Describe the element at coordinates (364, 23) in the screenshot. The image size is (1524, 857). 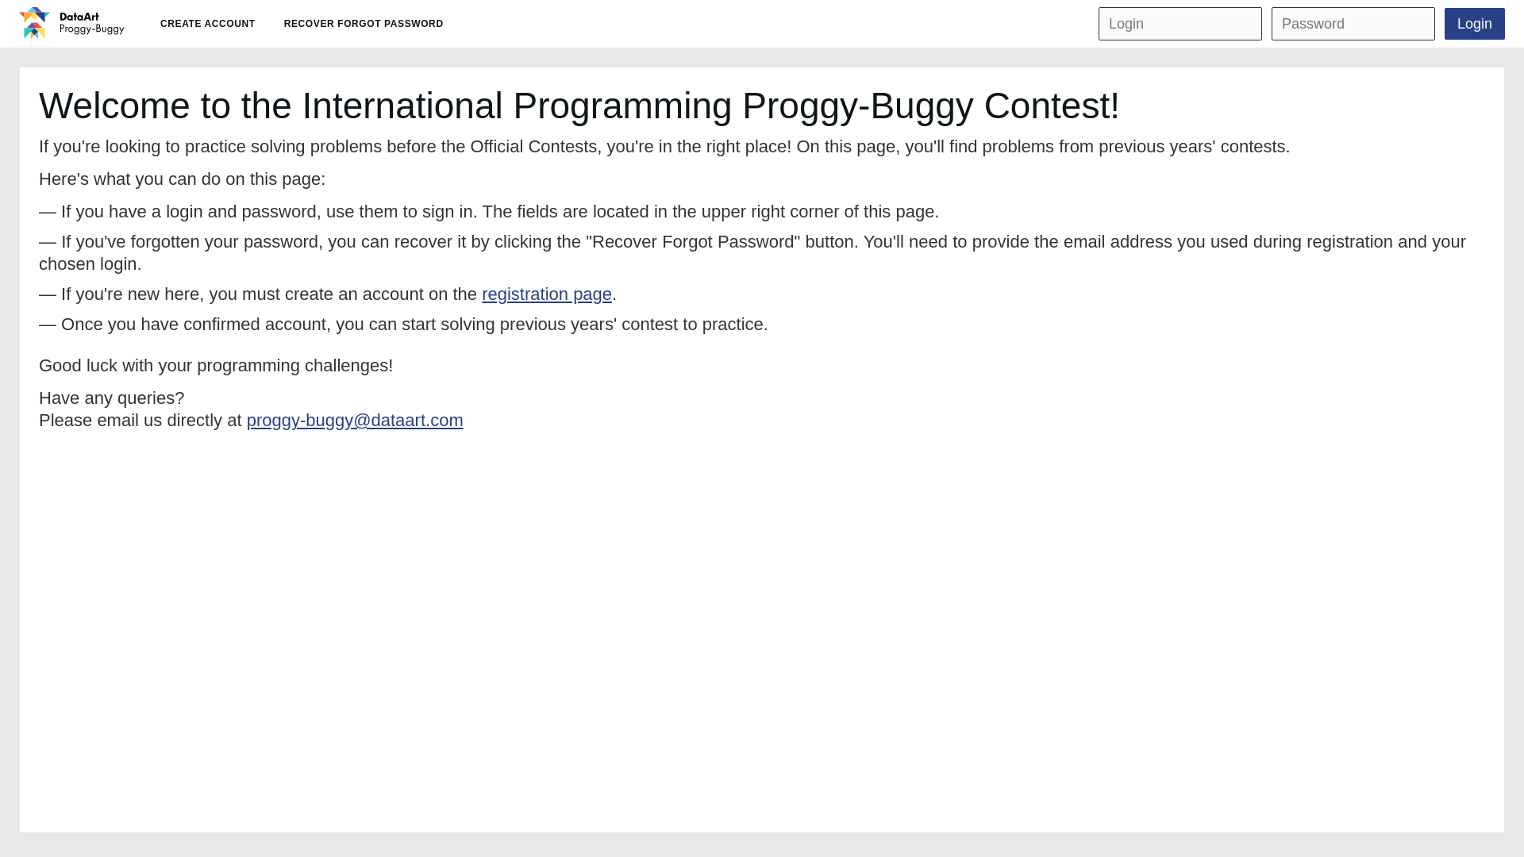
I see `RECOVER FORGOT PASSWORD` at that location.